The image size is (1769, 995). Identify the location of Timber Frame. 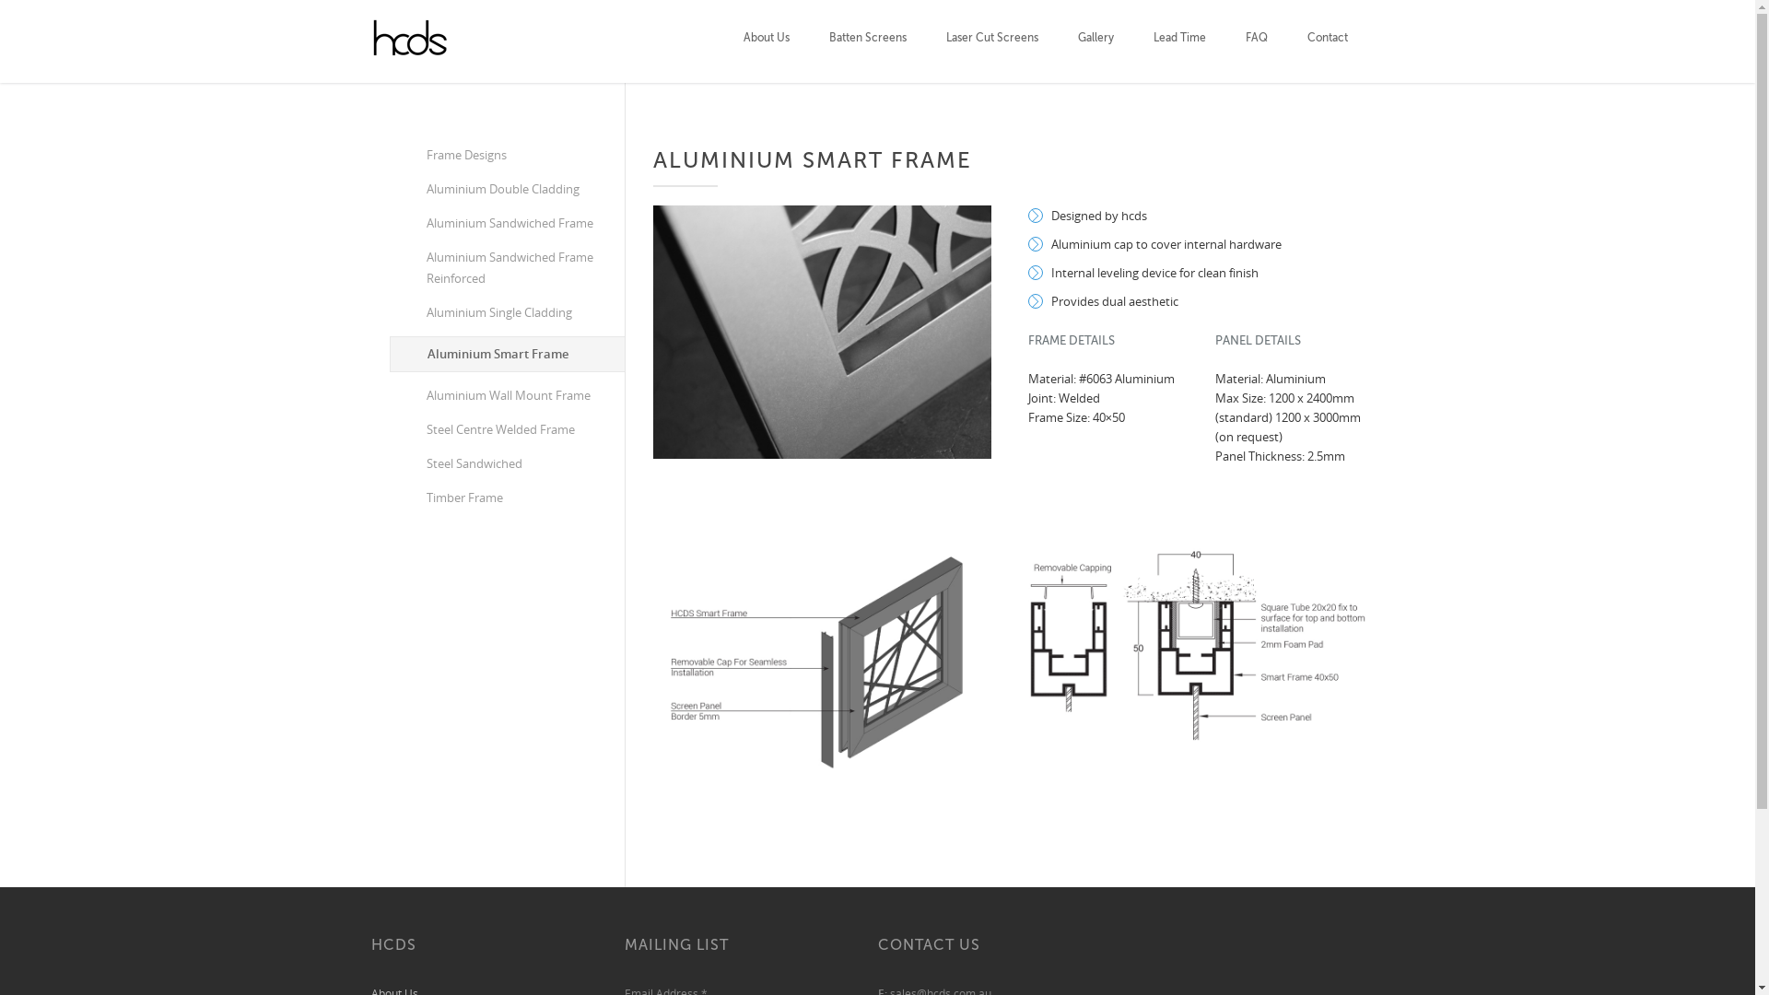
(507, 497).